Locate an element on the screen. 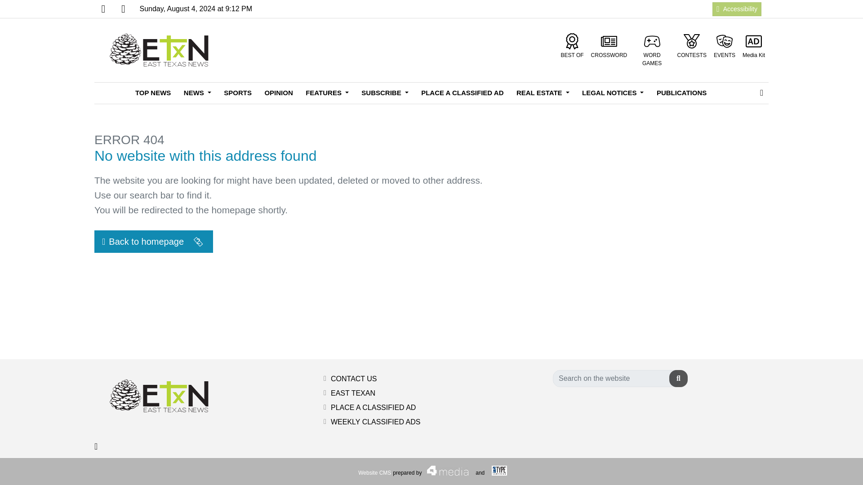 The height and width of the screenshot is (485, 863). Accessibility is located at coordinates (737, 9).